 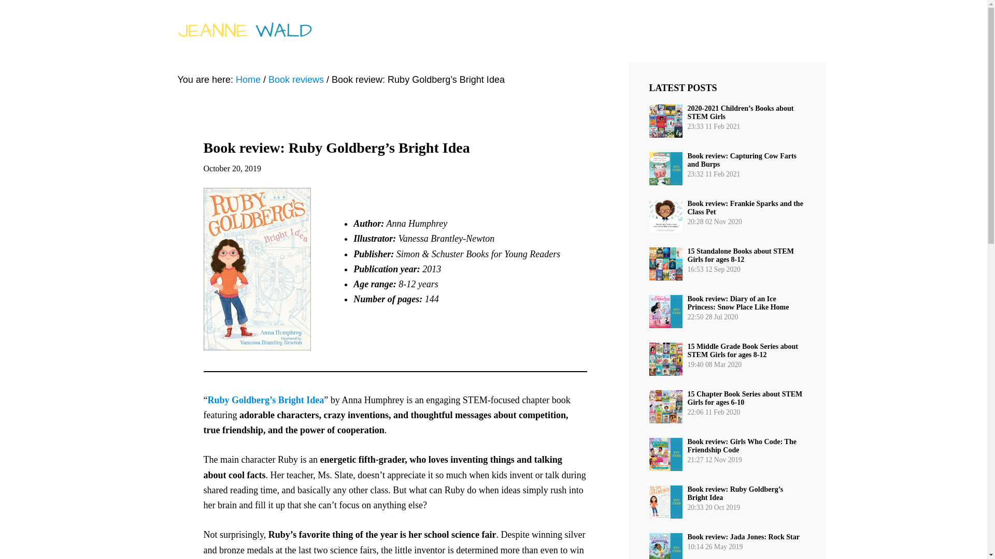 I want to click on Book review: Capturing Cow Farts and Burps, so click(x=742, y=160).